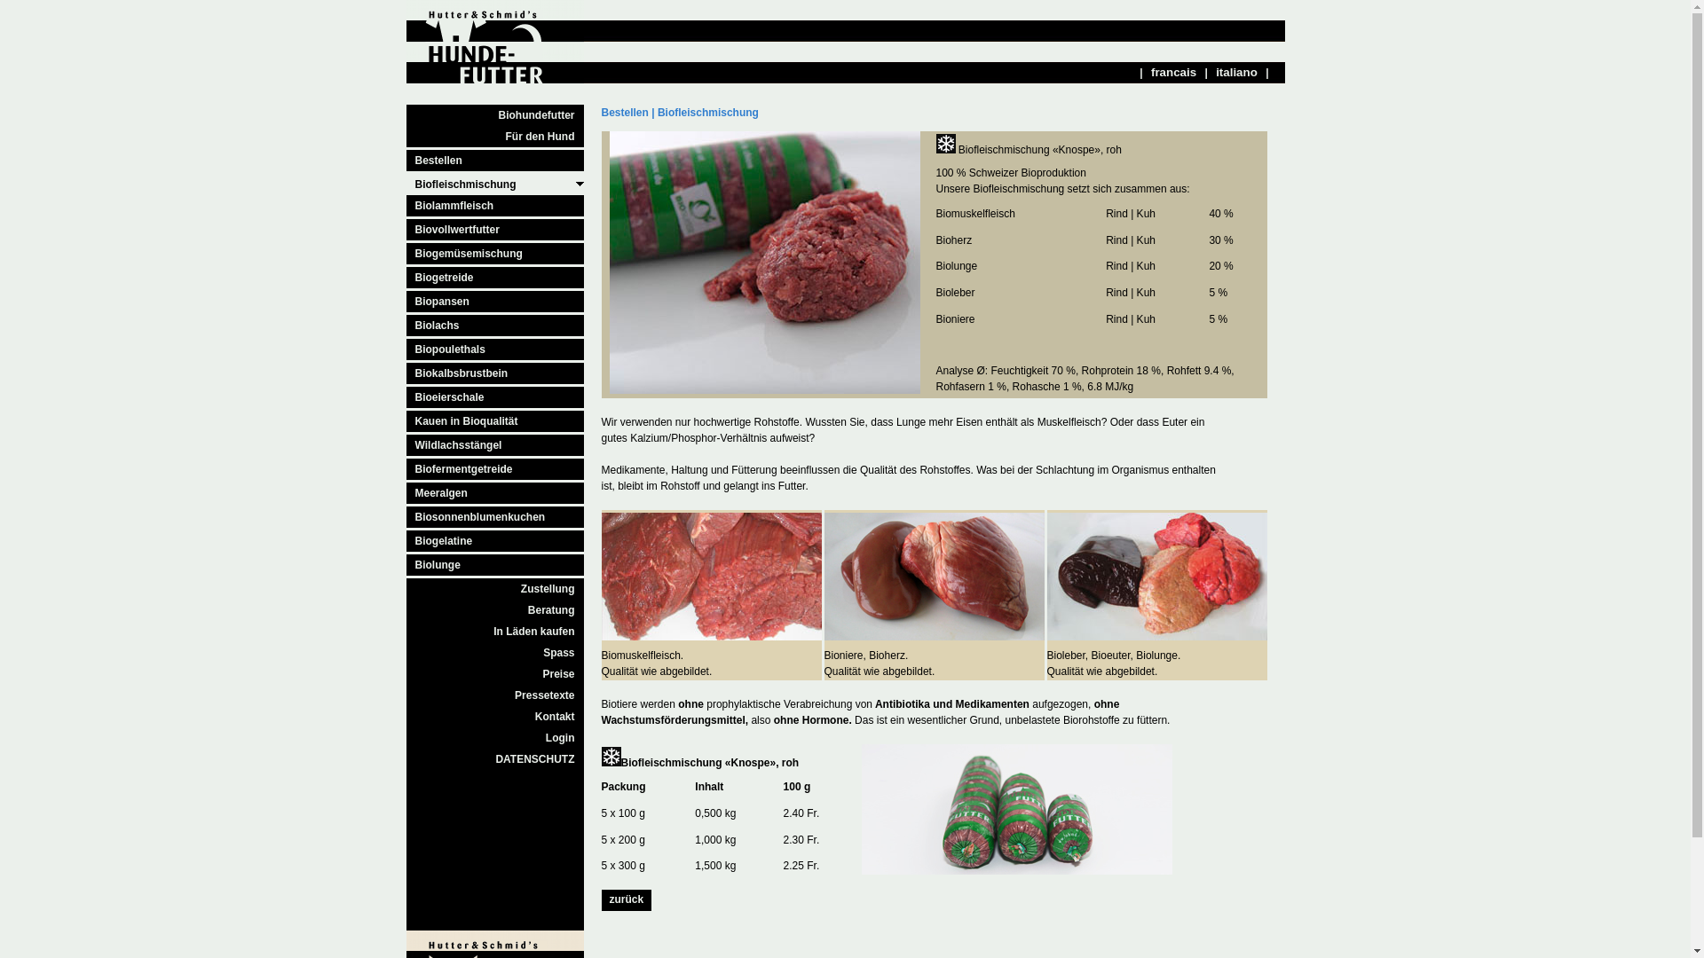 Image resolution: width=1704 pixels, height=958 pixels. What do you see at coordinates (1237, 73) in the screenshot?
I see `italiano` at bounding box center [1237, 73].